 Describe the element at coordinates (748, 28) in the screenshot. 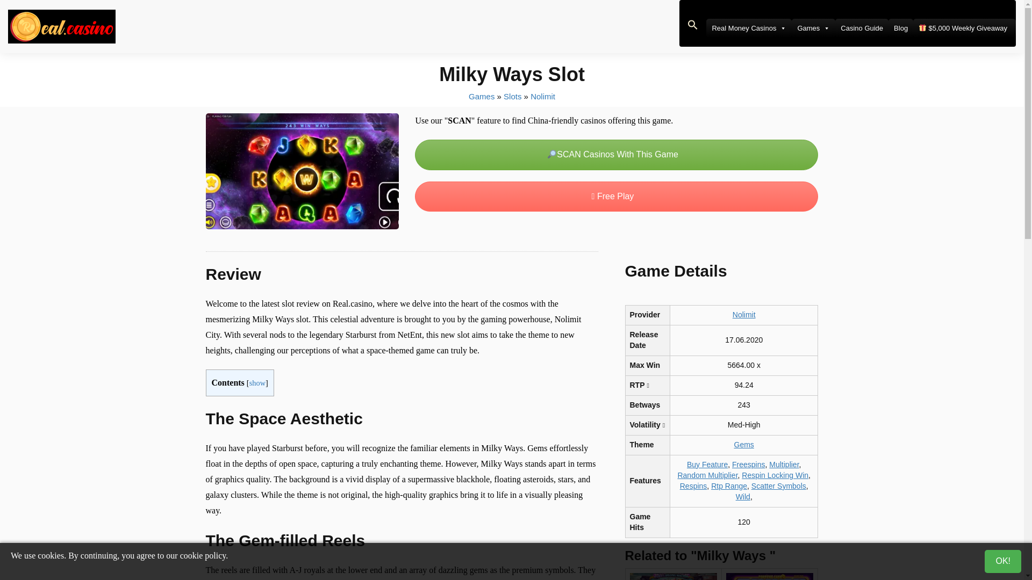

I see `Real Money Casinos` at that location.